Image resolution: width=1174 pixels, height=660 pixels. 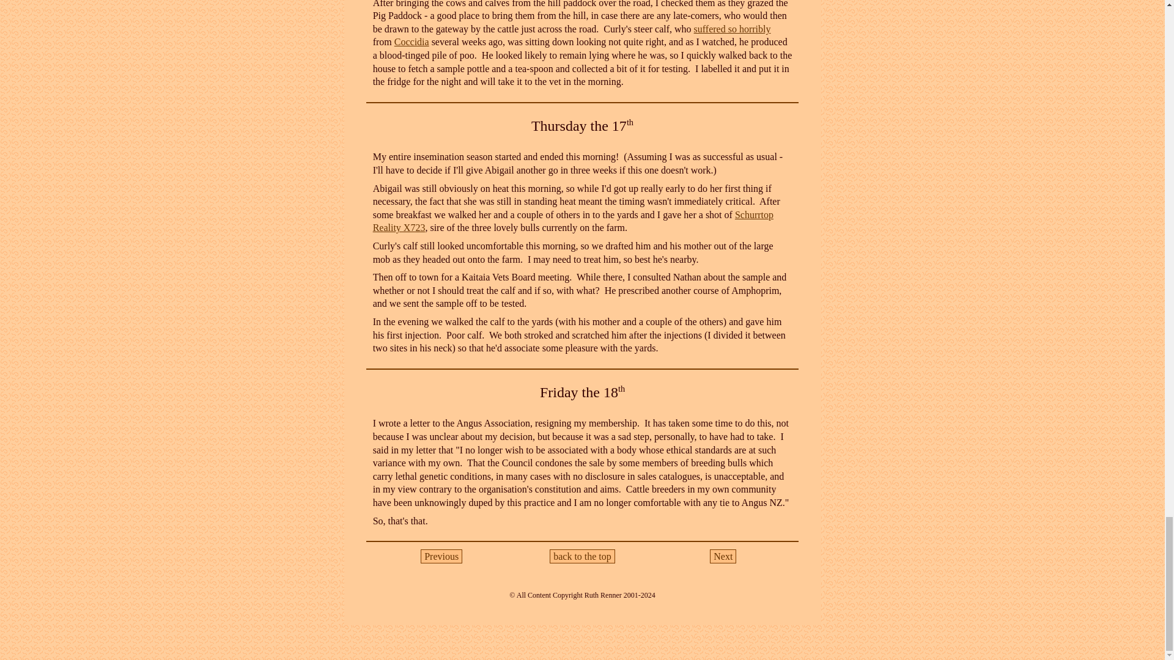 I want to click on Previous, so click(x=441, y=556).